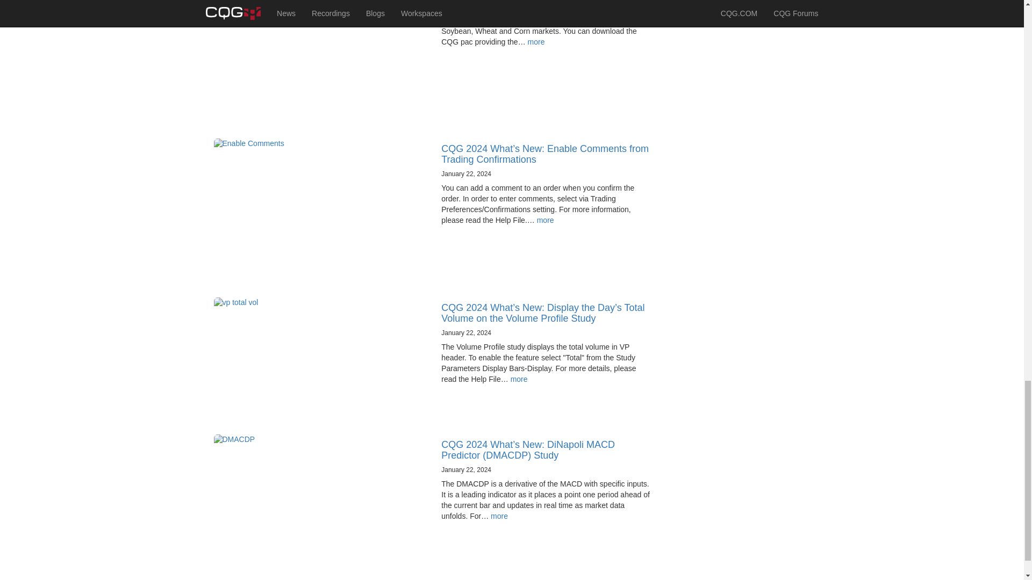 Image resolution: width=1032 pixels, height=580 pixels. What do you see at coordinates (519, 379) in the screenshot?
I see `more` at bounding box center [519, 379].